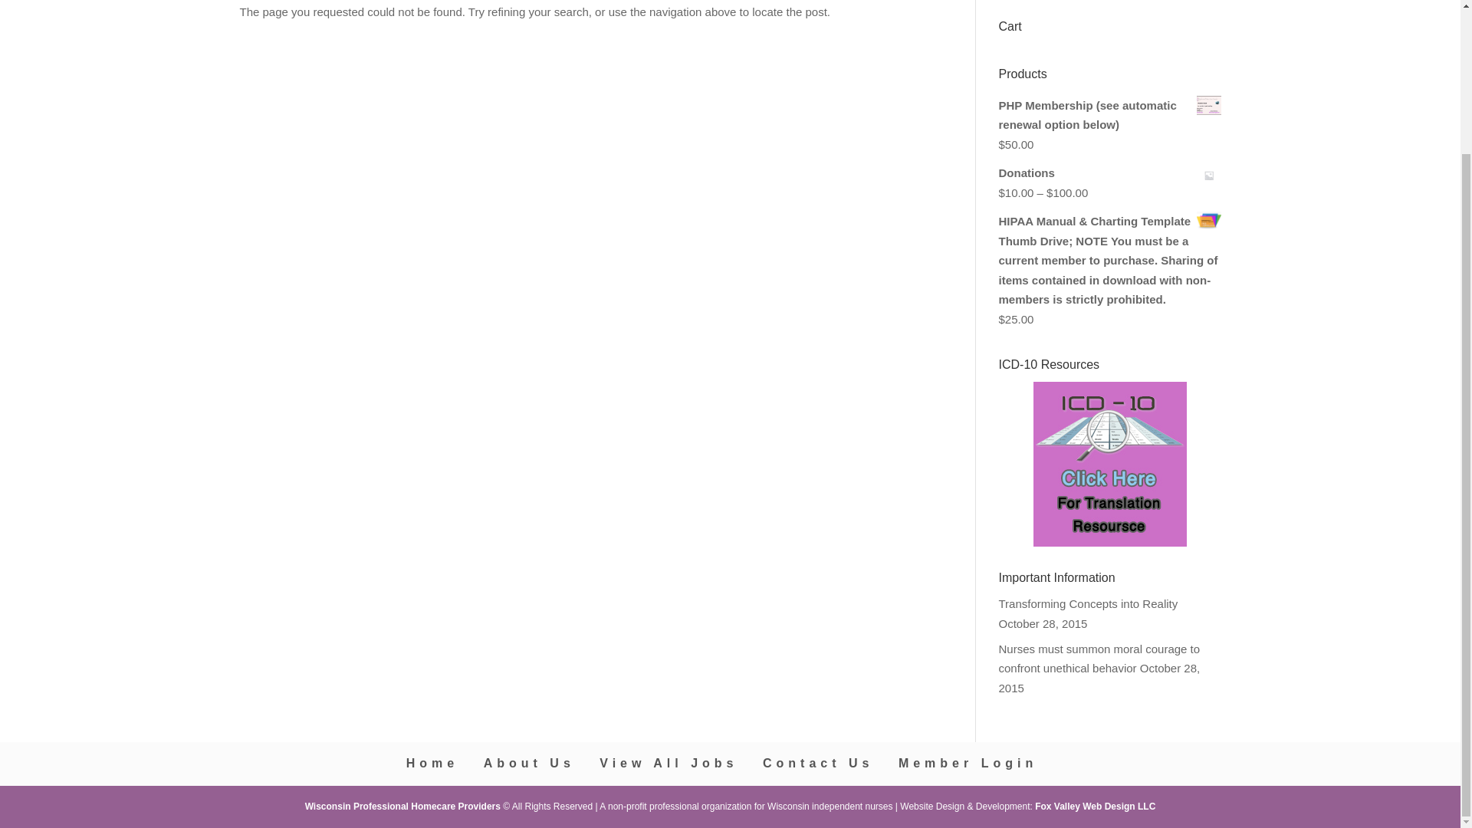 The height and width of the screenshot is (828, 1472). I want to click on Fox Valley Web Design LLC, so click(1095, 807).